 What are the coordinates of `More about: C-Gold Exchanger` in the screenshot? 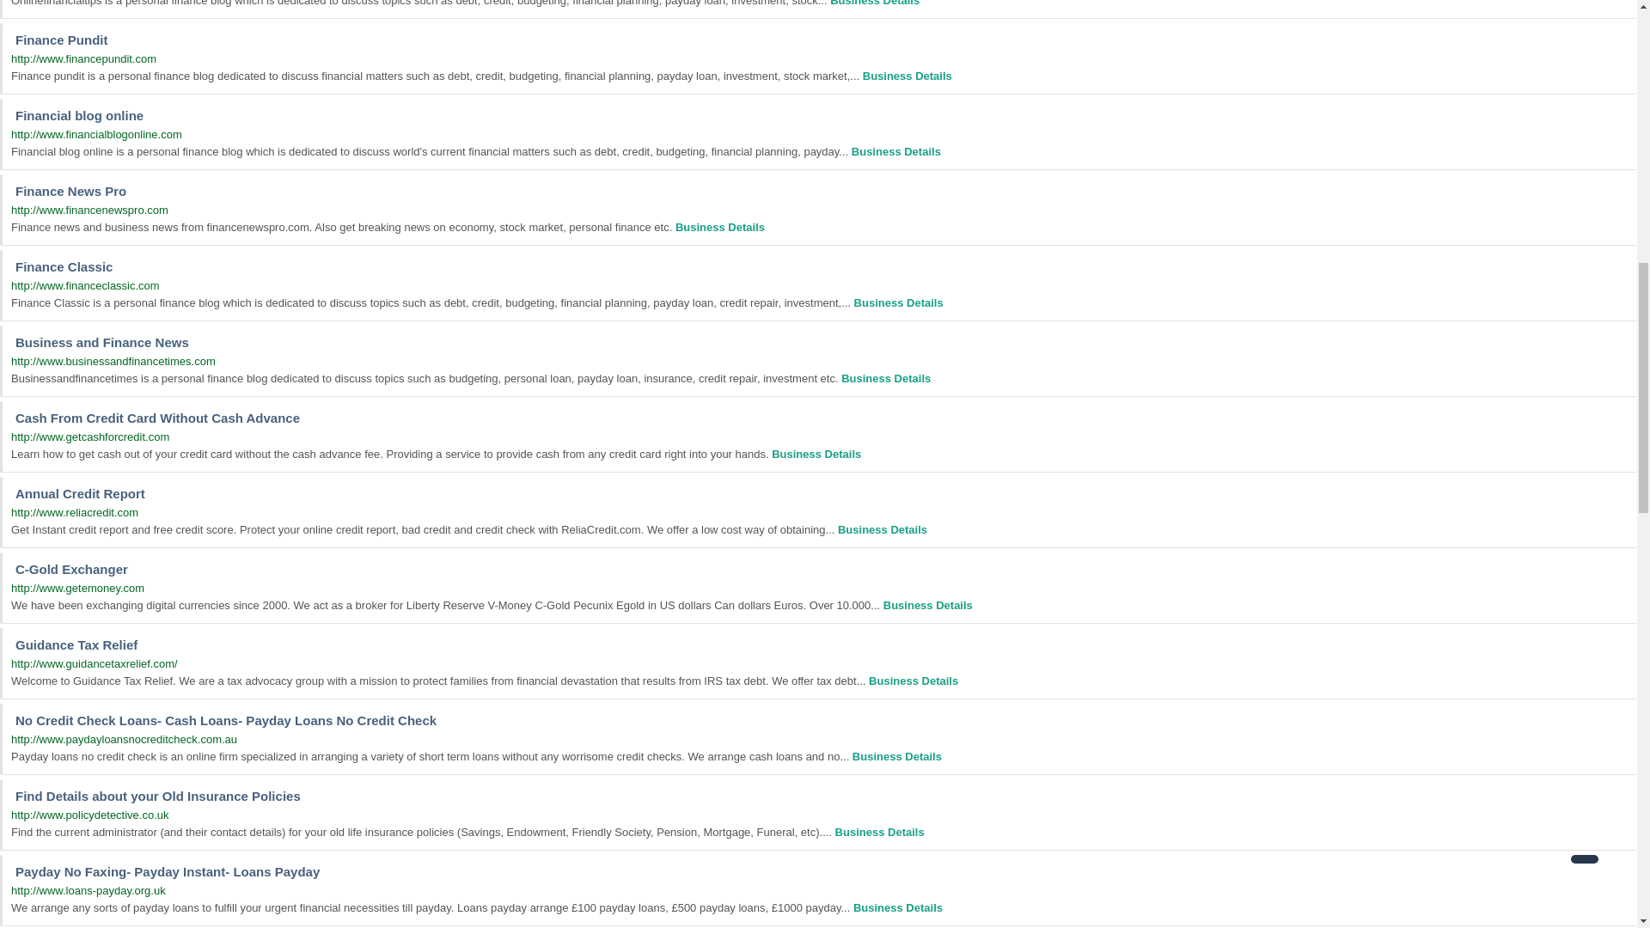 It's located at (928, 605).